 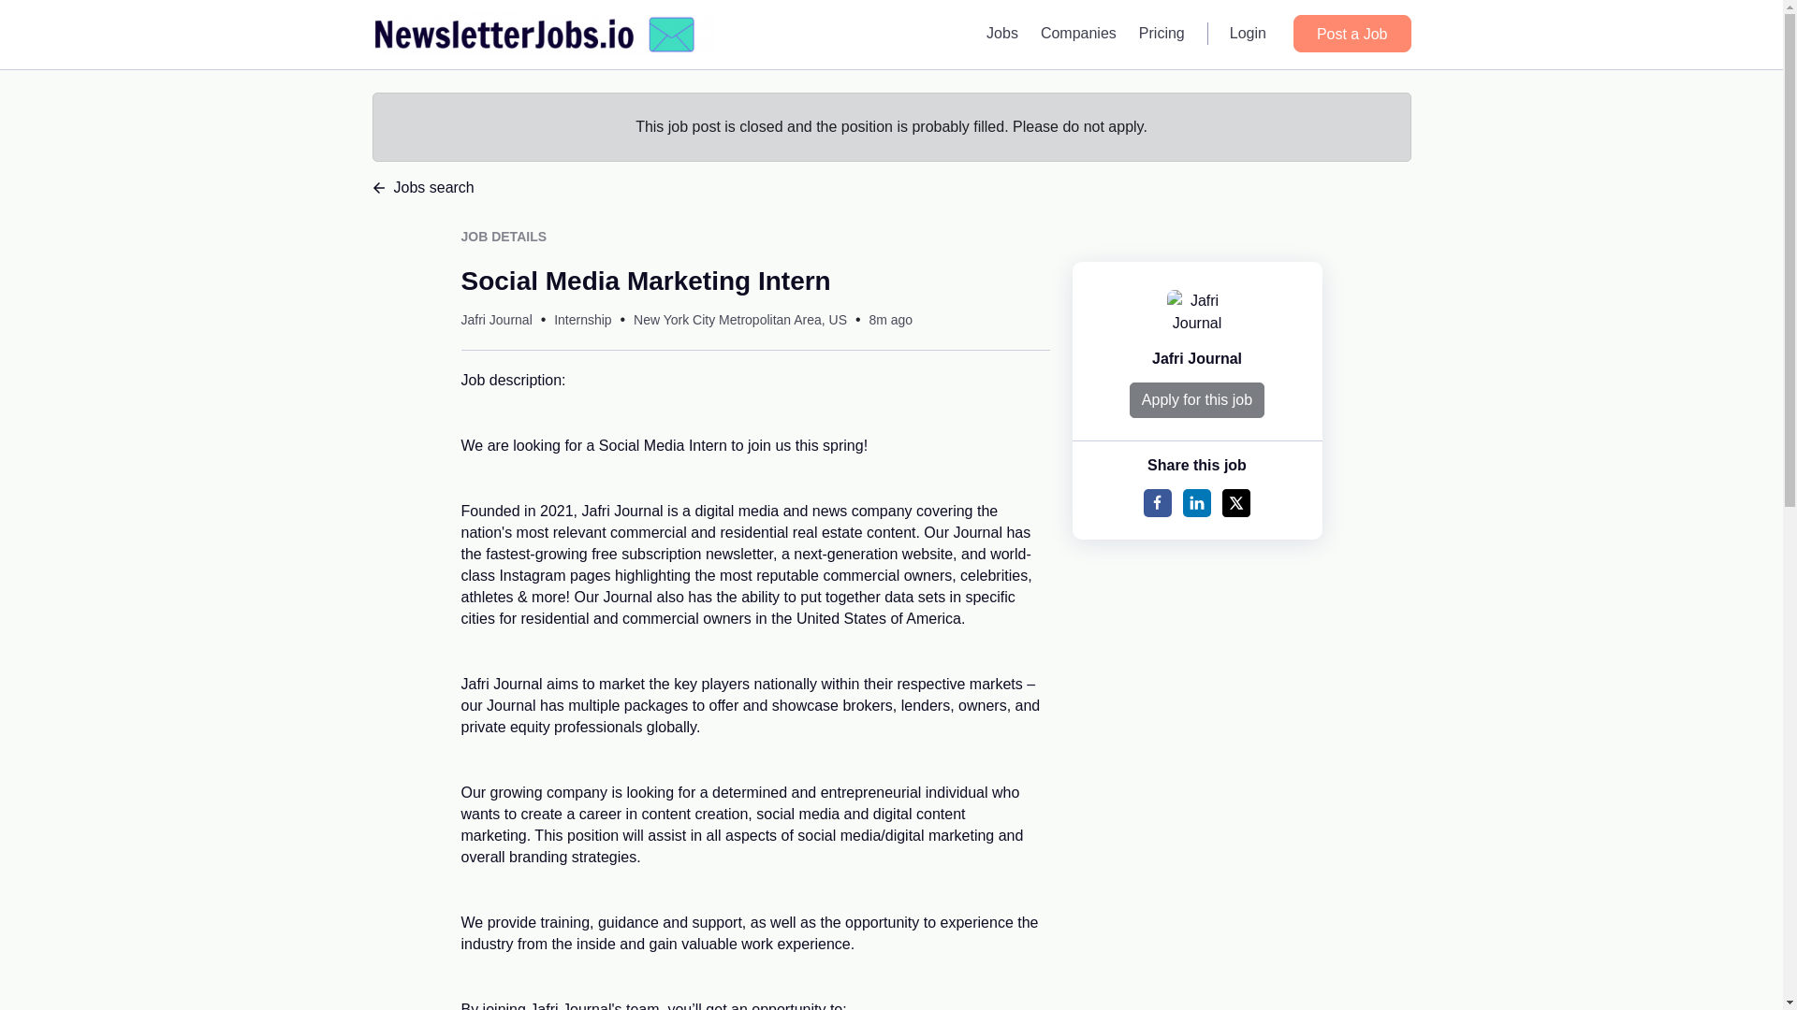 What do you see at coordinates (1078, 33) in the screenshot?
I see `Companies` at bounding box center [1078, 33].